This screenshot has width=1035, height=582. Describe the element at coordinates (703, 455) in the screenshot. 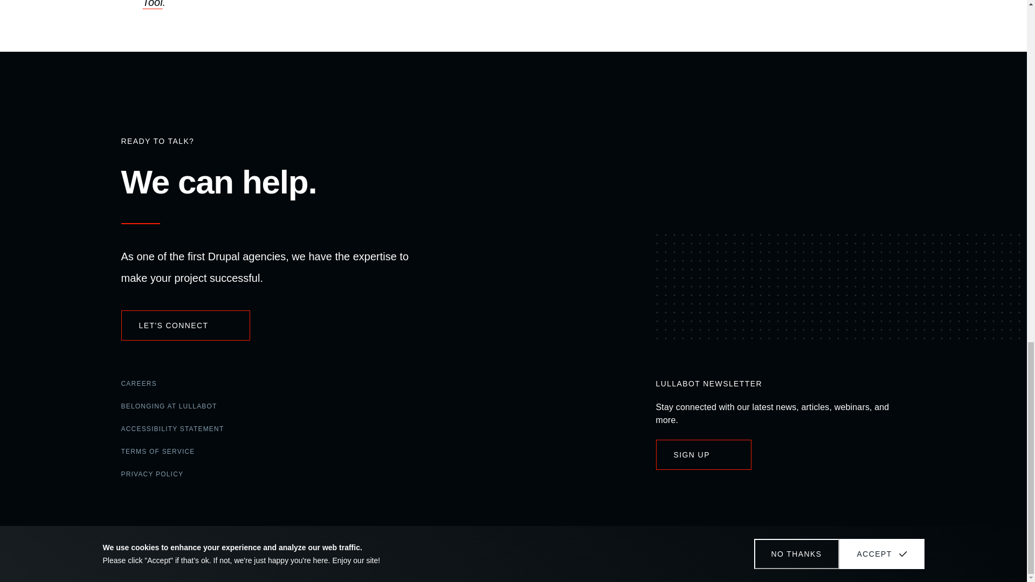

I see `SIGN UP` at that location.